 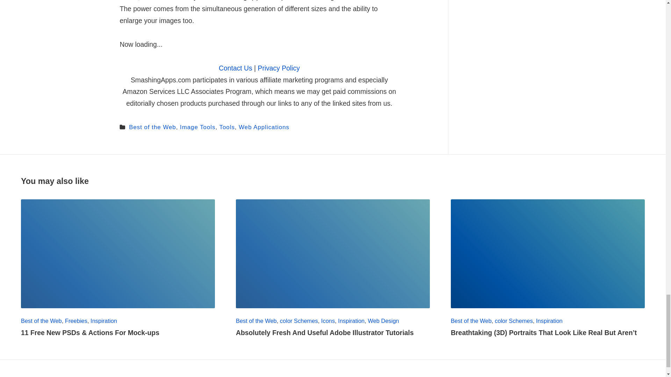 What do you see at coordinates (227, 127) in the screenshot?
I see `Tools` at bounding box center [227, 127].